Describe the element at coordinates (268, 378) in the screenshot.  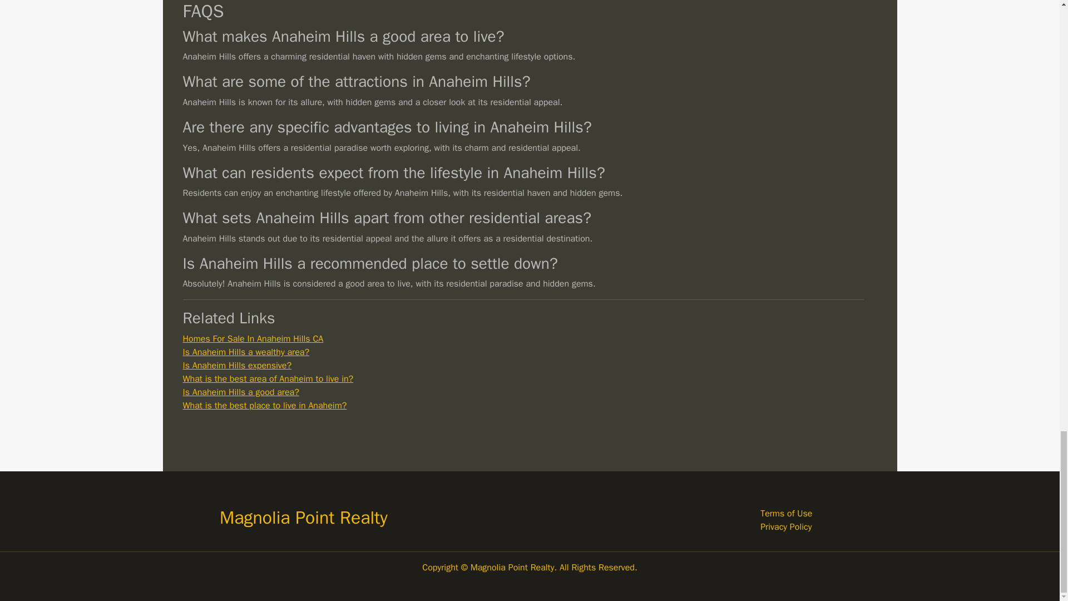
I see `What is the best area of Anaheim to live in?` at that location.